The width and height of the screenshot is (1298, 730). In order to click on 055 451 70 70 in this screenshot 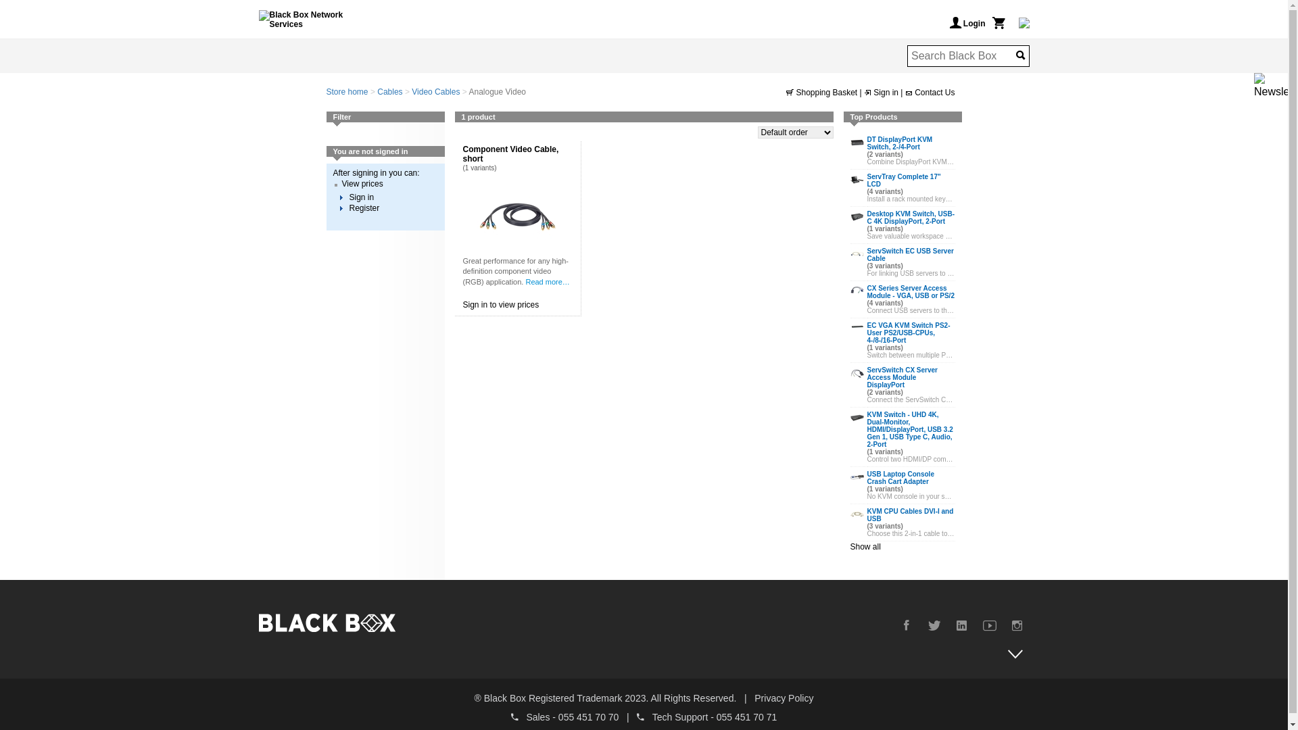, I will do `click(589, 717)`.